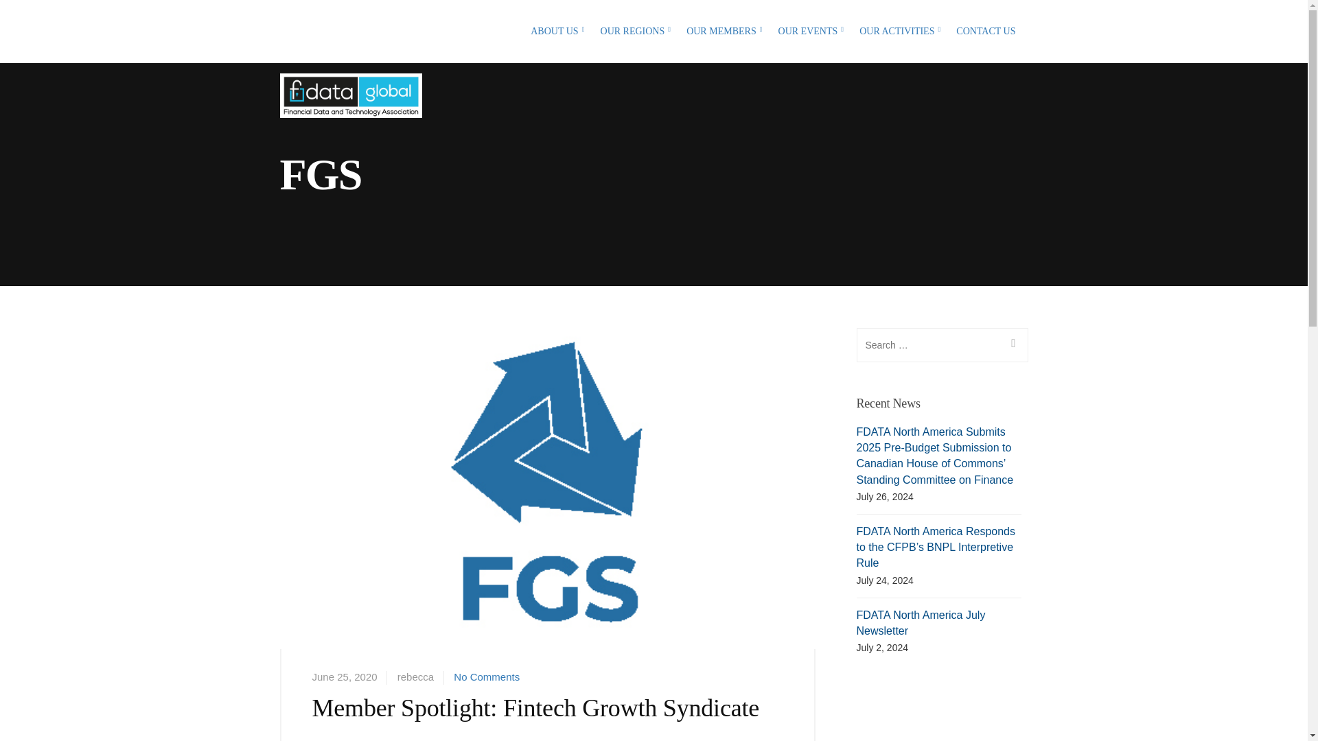 This screenshot has width=1318, height=741. I want to click on CONTACT US, so click(986, 32).